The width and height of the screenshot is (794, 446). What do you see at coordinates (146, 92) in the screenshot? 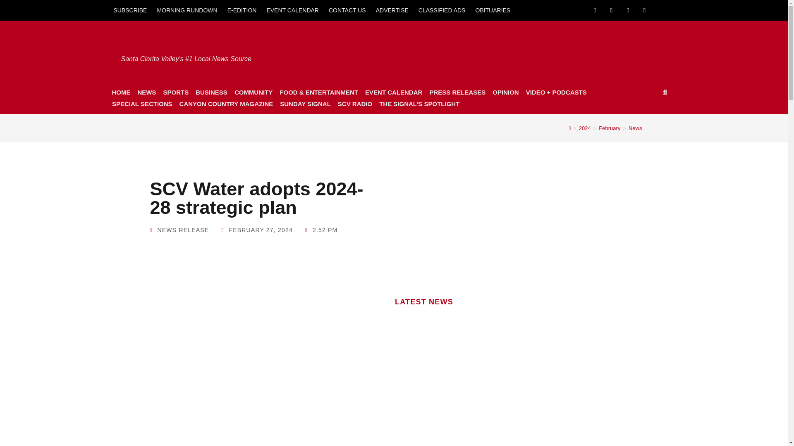
I see `NEWS` at bounding box center [146, 92].